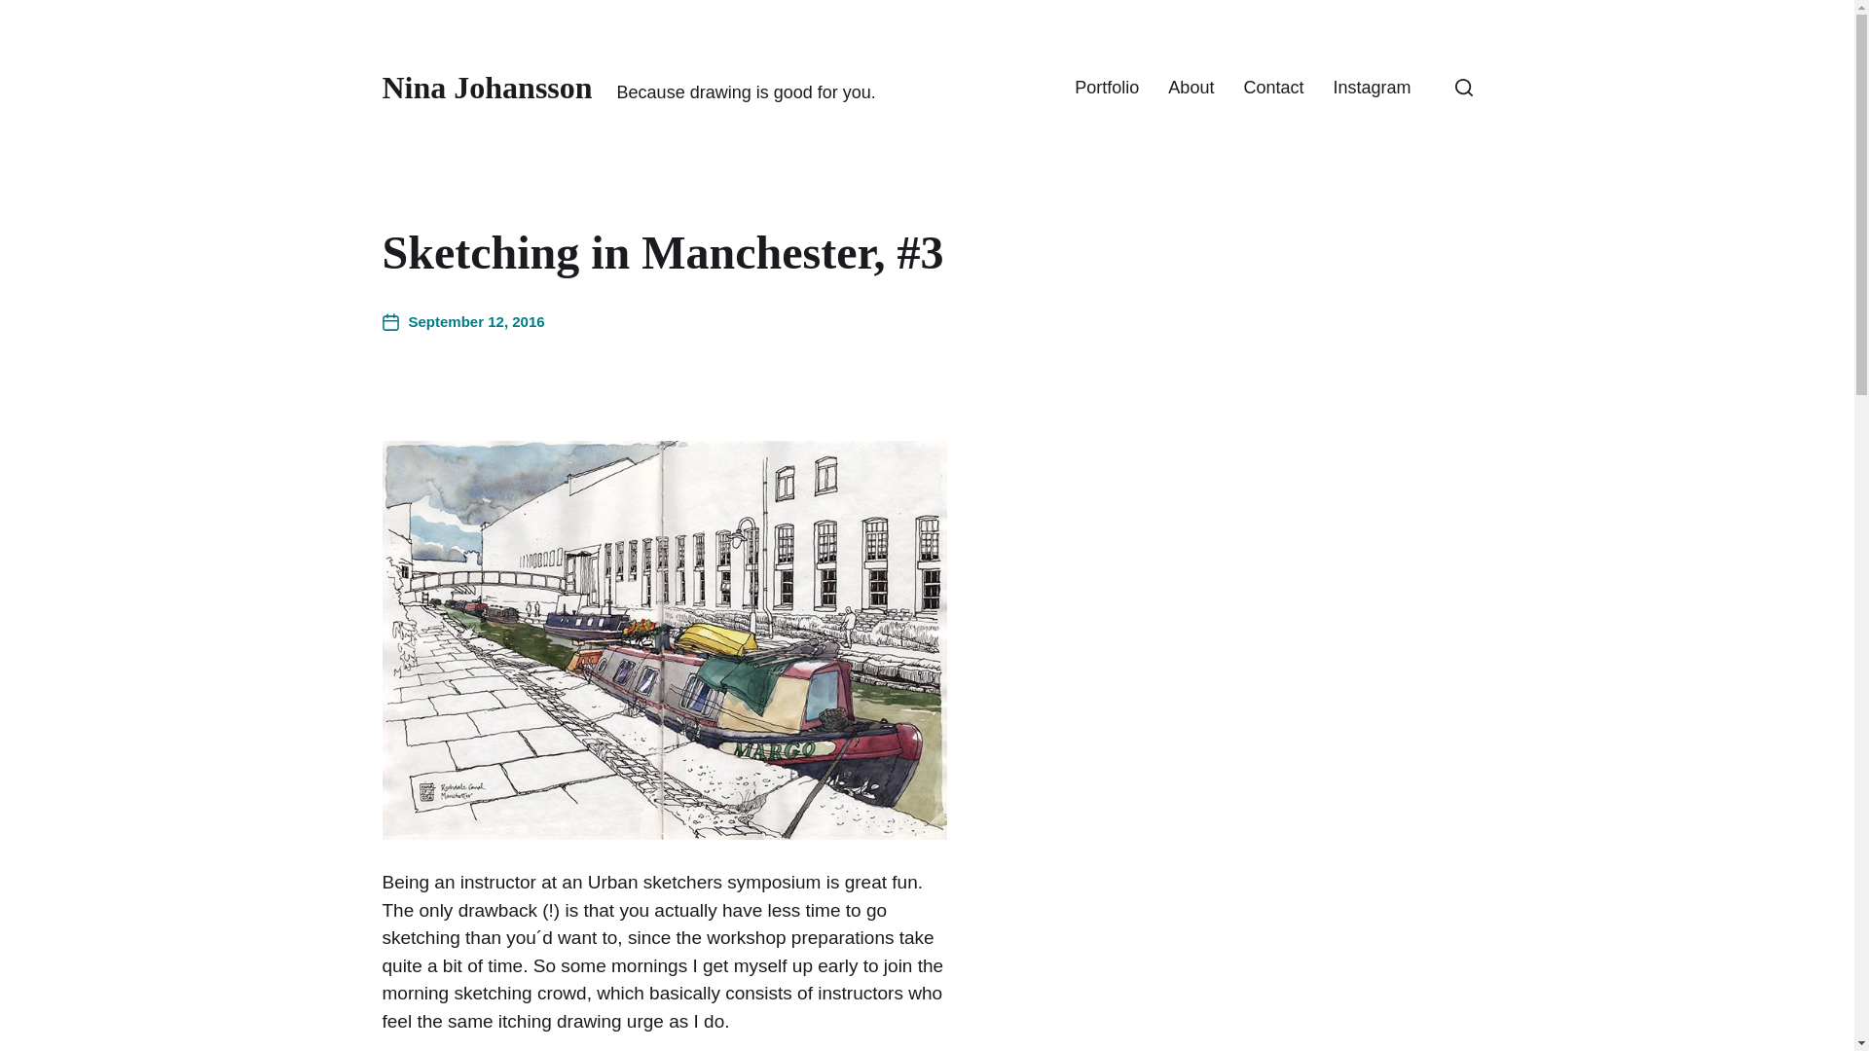  What do you see at coordinates (1371, 88) in the screenshot?
I see `Instagram` at bounding box center [1371, 88].